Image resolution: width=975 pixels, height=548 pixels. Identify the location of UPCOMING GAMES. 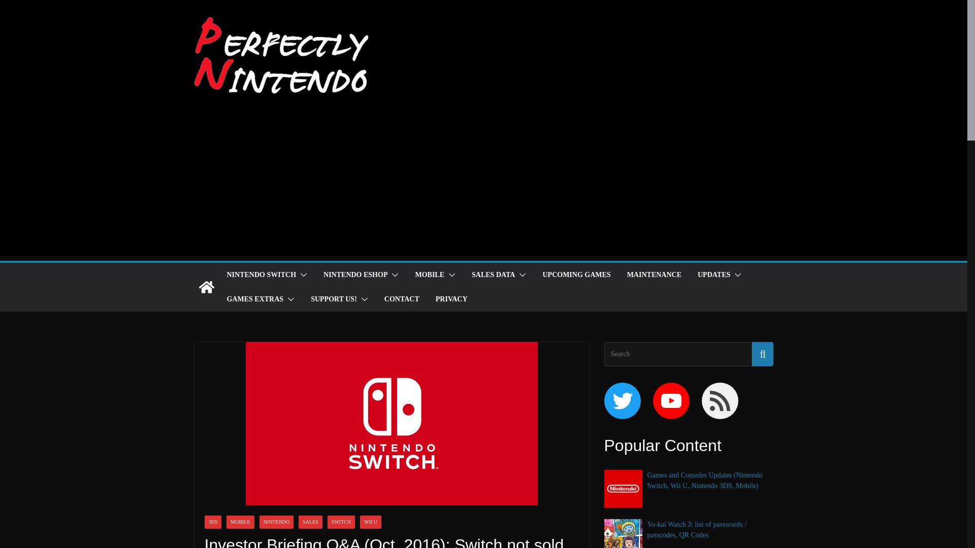
(576, 275).